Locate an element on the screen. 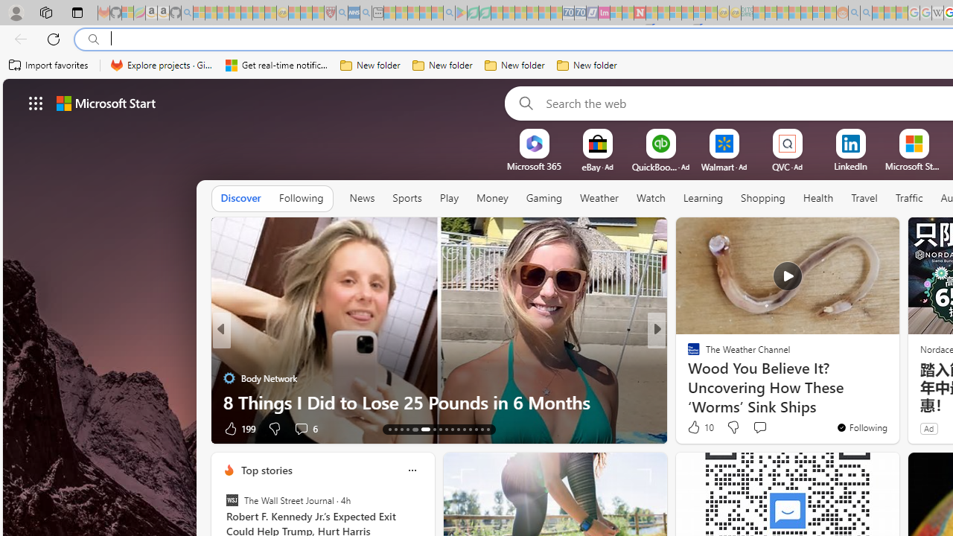 This screenshot has width=953, height=536. Gaming is located at coordinates (544, 199).